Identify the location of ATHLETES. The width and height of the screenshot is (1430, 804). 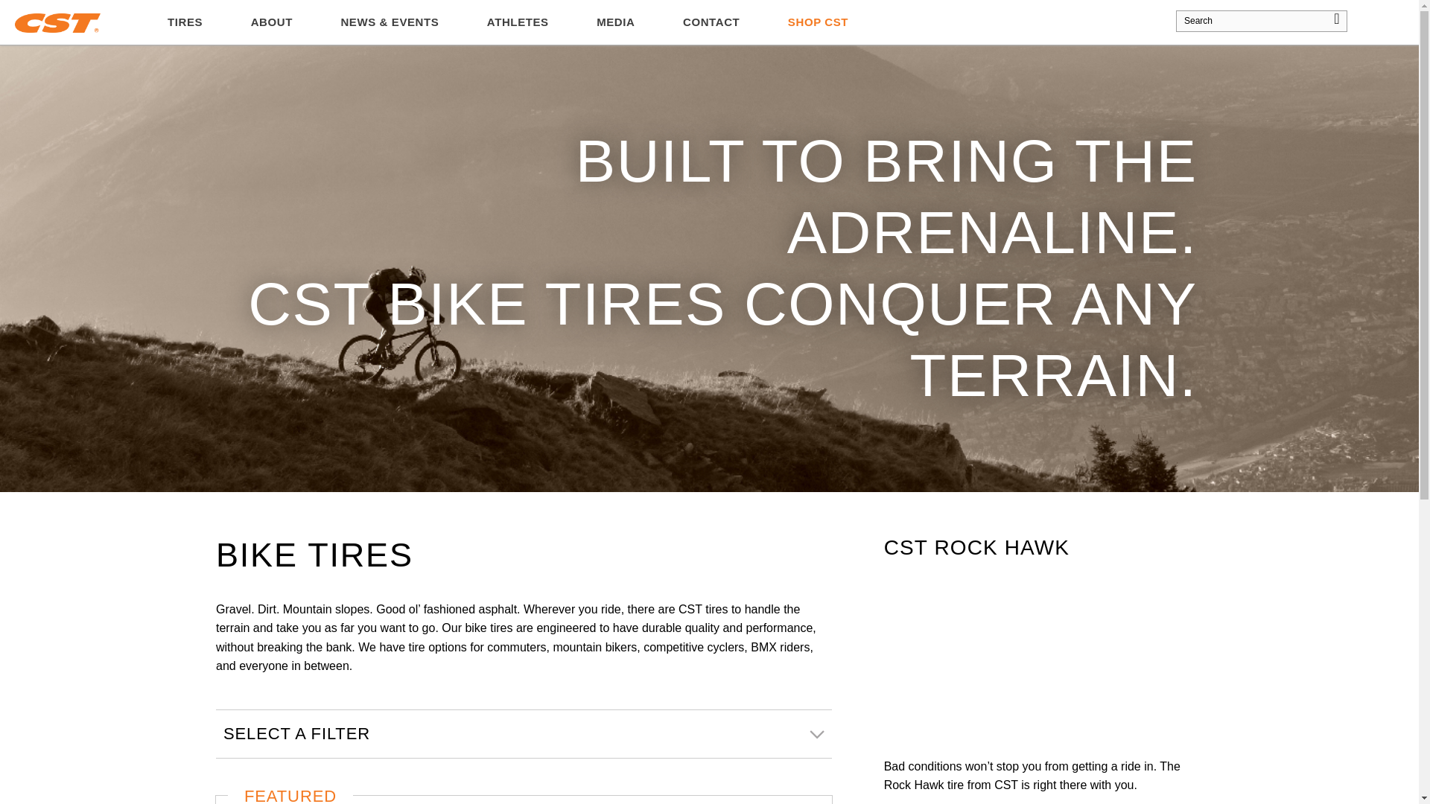
(518, 22).